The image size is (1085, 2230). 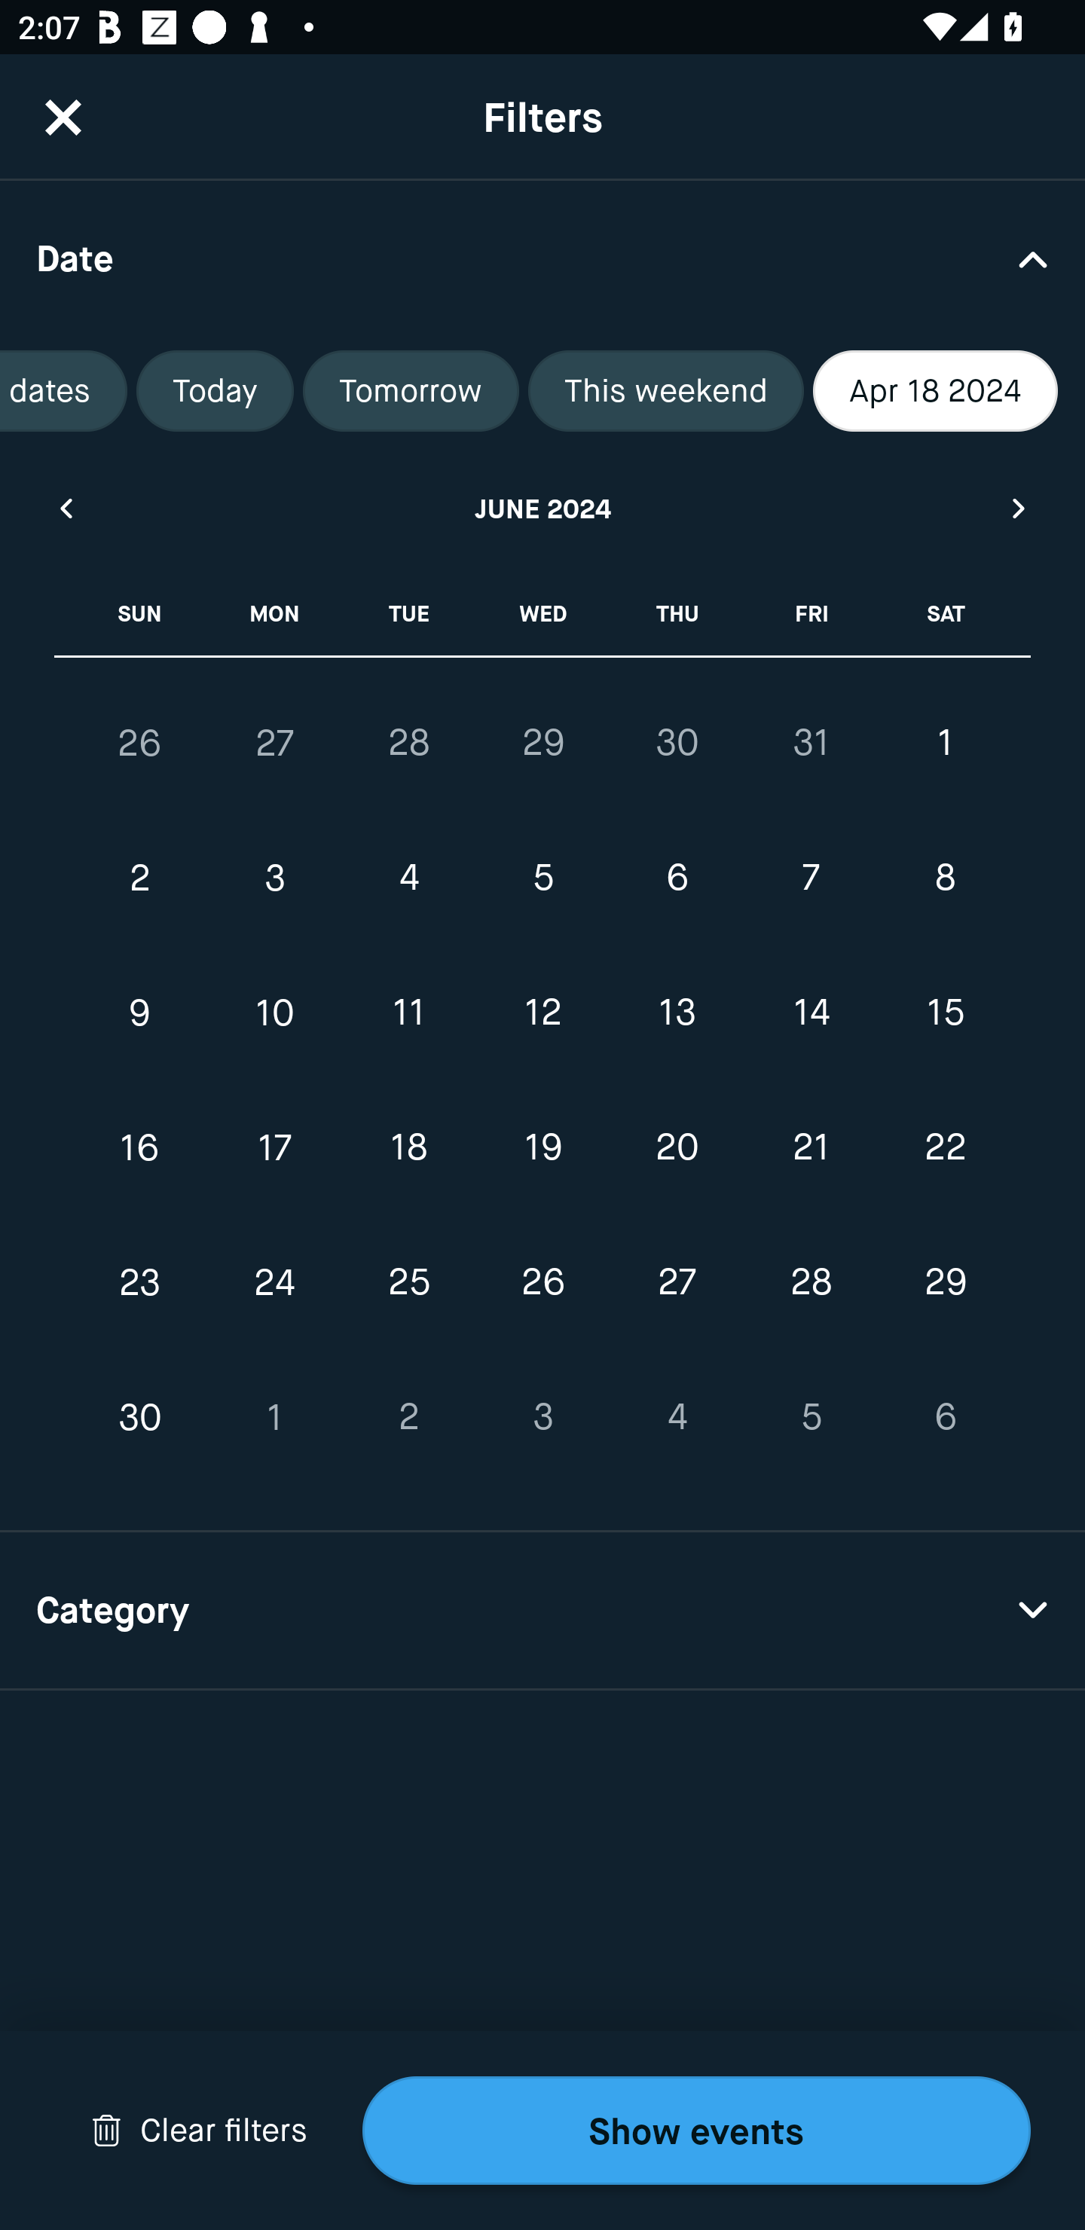 What do you see at coordinates (945, 1147) in the screenshot?
I see `22` at bounding box center [945, 1147].